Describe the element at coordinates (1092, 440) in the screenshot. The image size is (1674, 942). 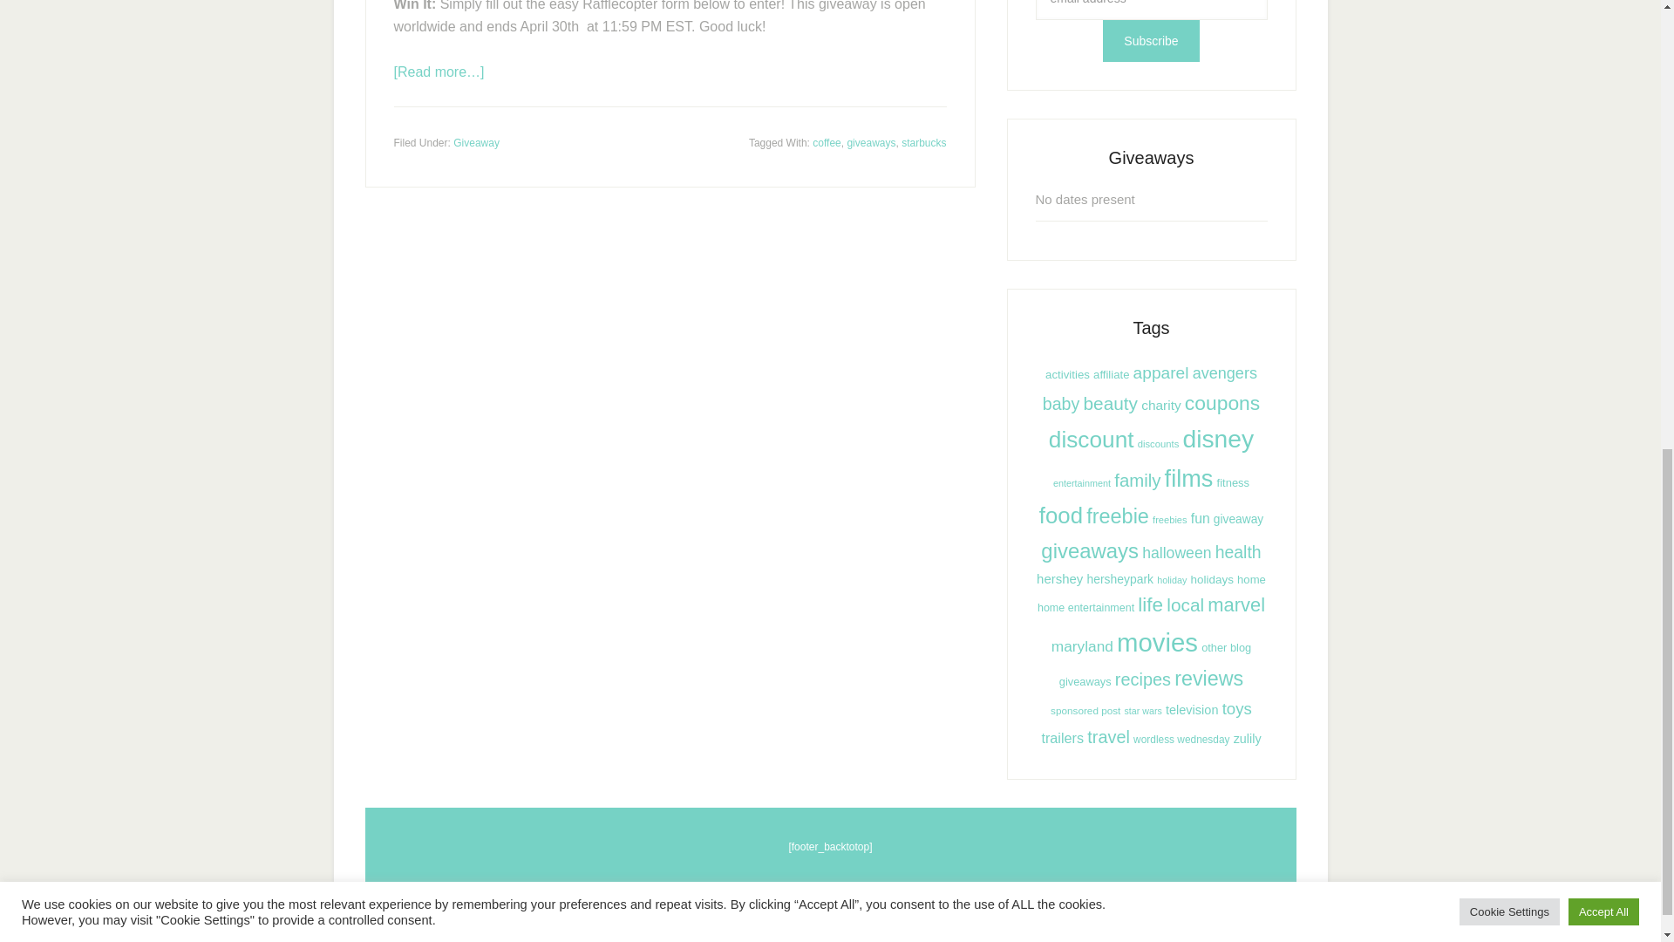
I see `discount` at that location.